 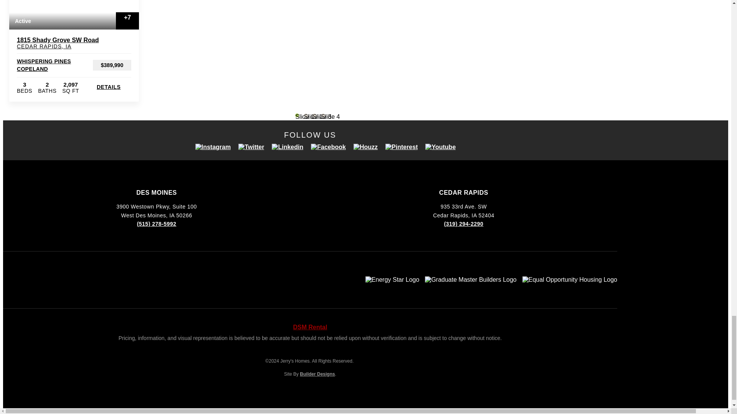 What do you see at coordinates (129, 41) in the screenshot?
I see `Map This Home` at bounding box center [129, 41].